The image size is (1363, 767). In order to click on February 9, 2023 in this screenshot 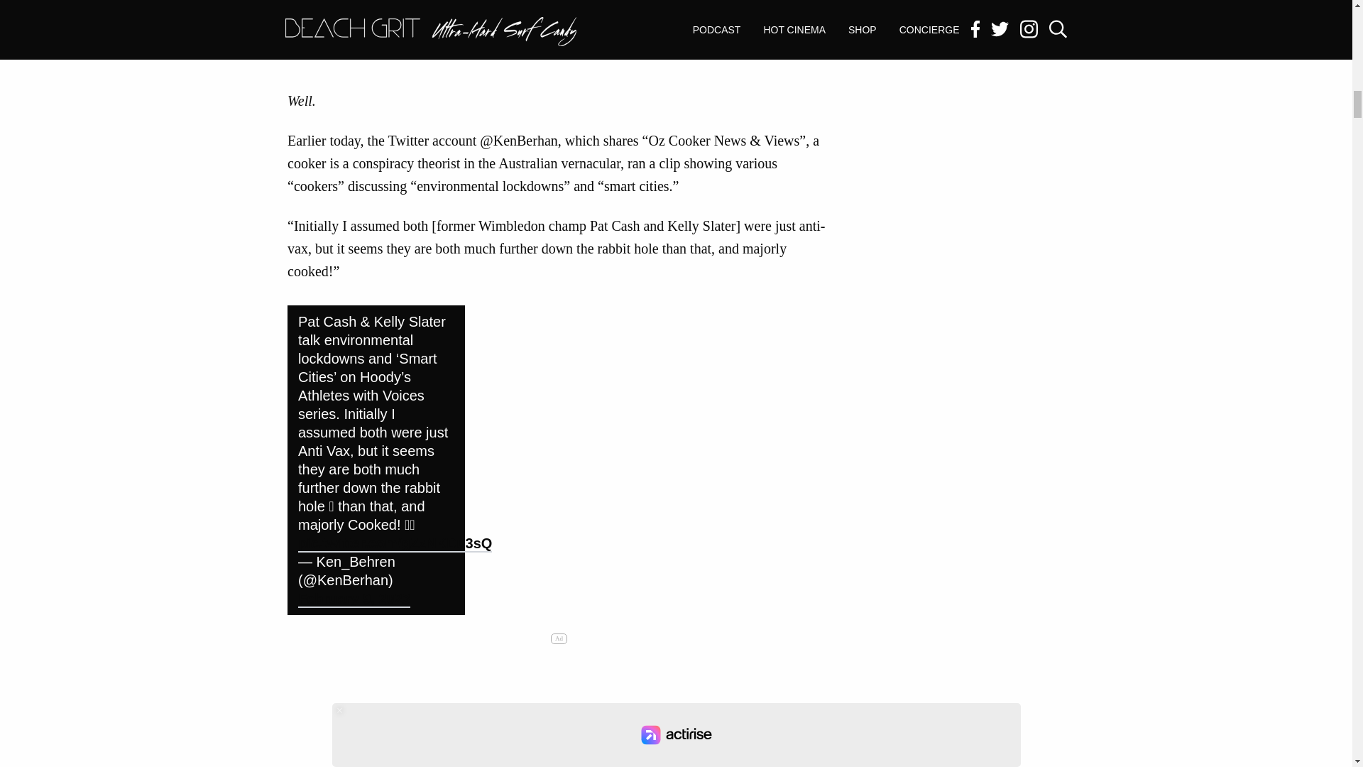, I will do `click(354, 599)`.